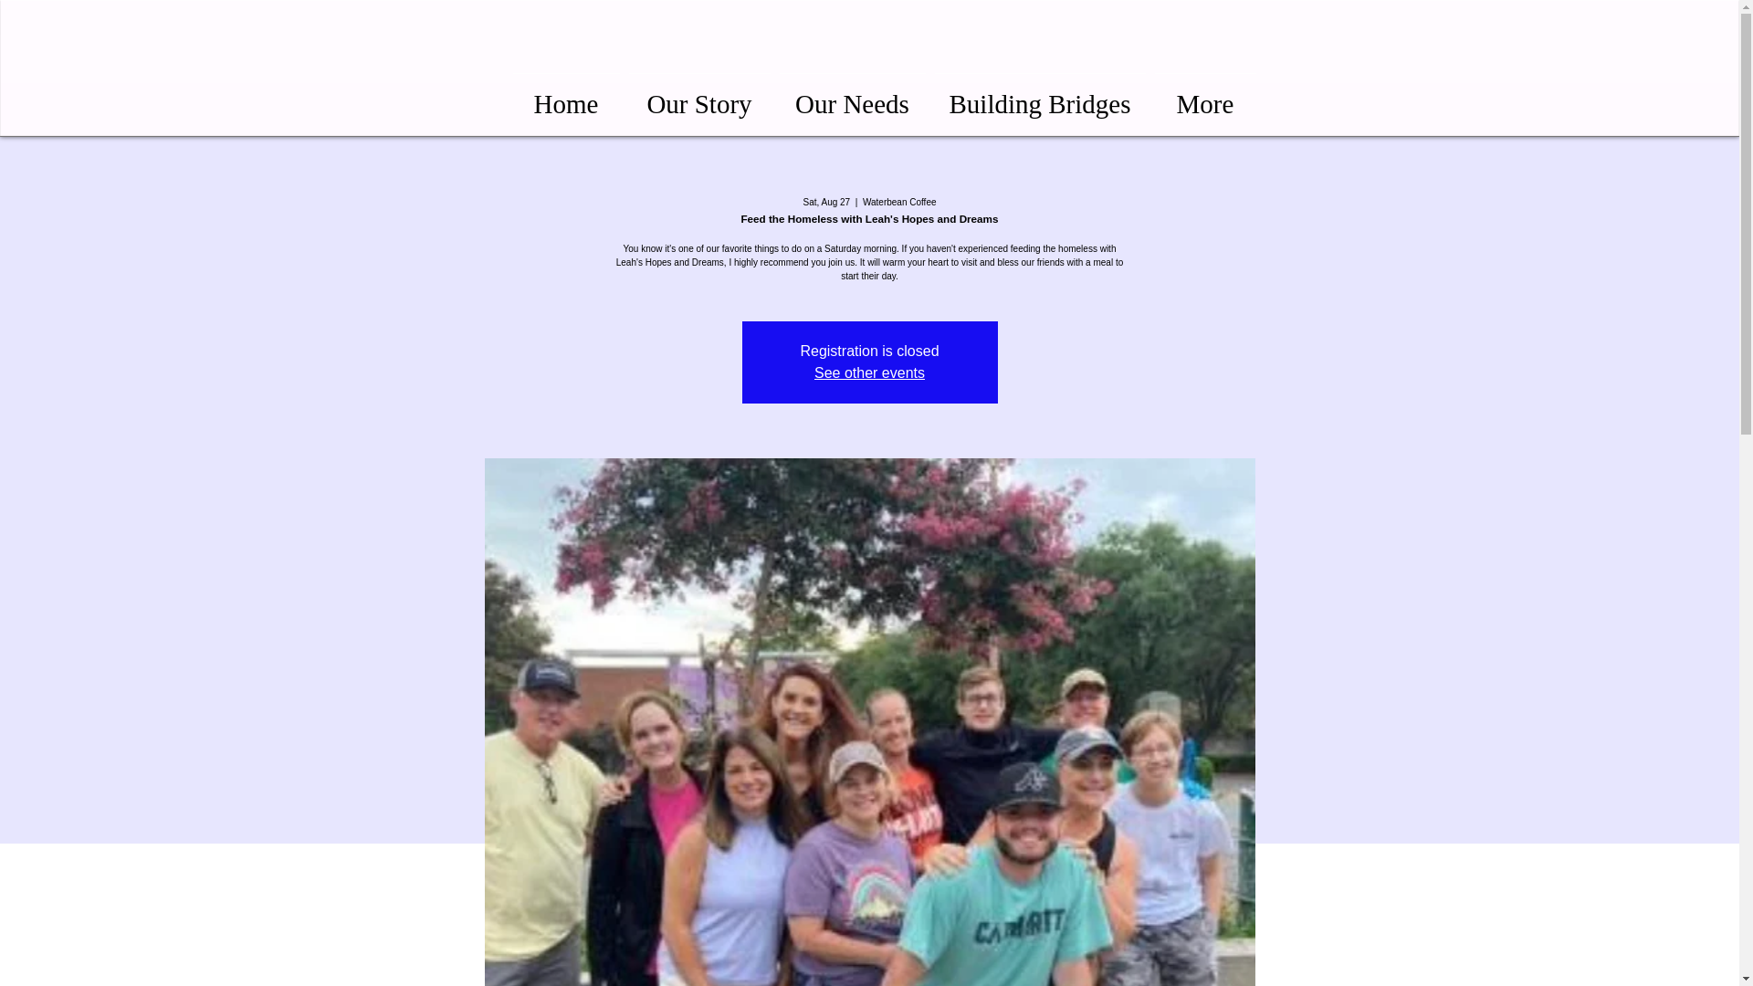 The height and width of the screenshot is (986, 1753). I want to click on Building Bridges, so click(1039, 95).